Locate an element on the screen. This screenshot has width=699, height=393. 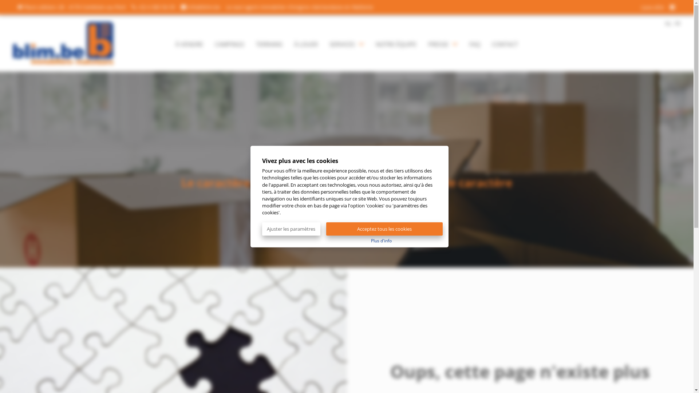
CONTACT is located at coordinates (505, 43).